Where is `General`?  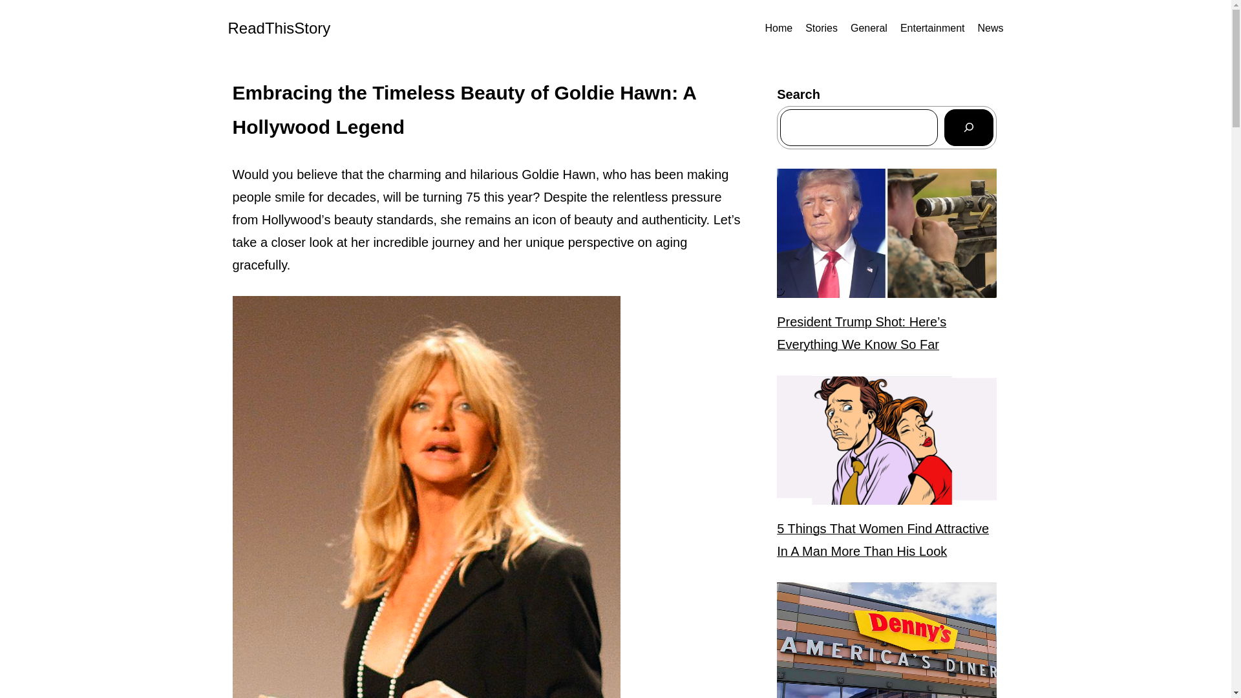 General is located at coordinates (869, 28).